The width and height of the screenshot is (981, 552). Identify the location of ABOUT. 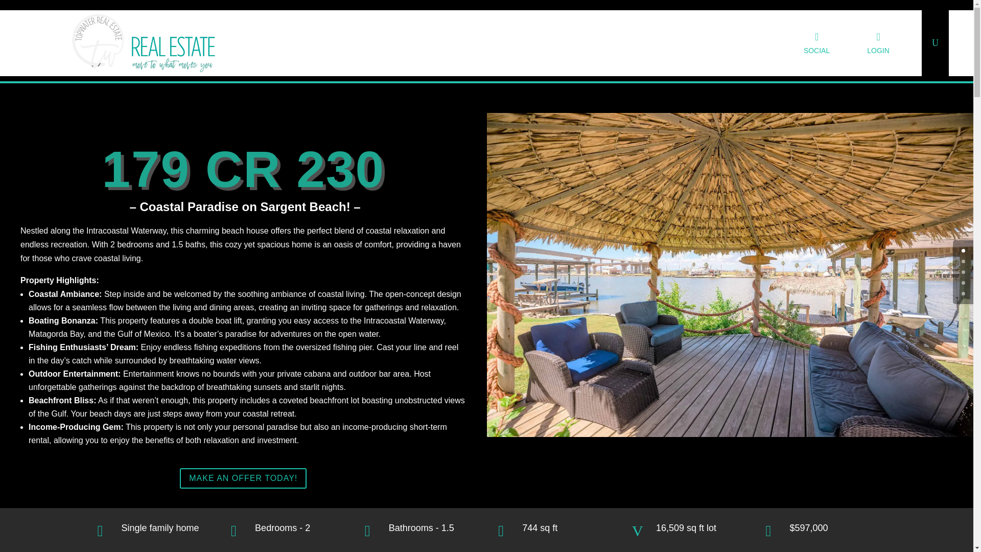
(363, 43).